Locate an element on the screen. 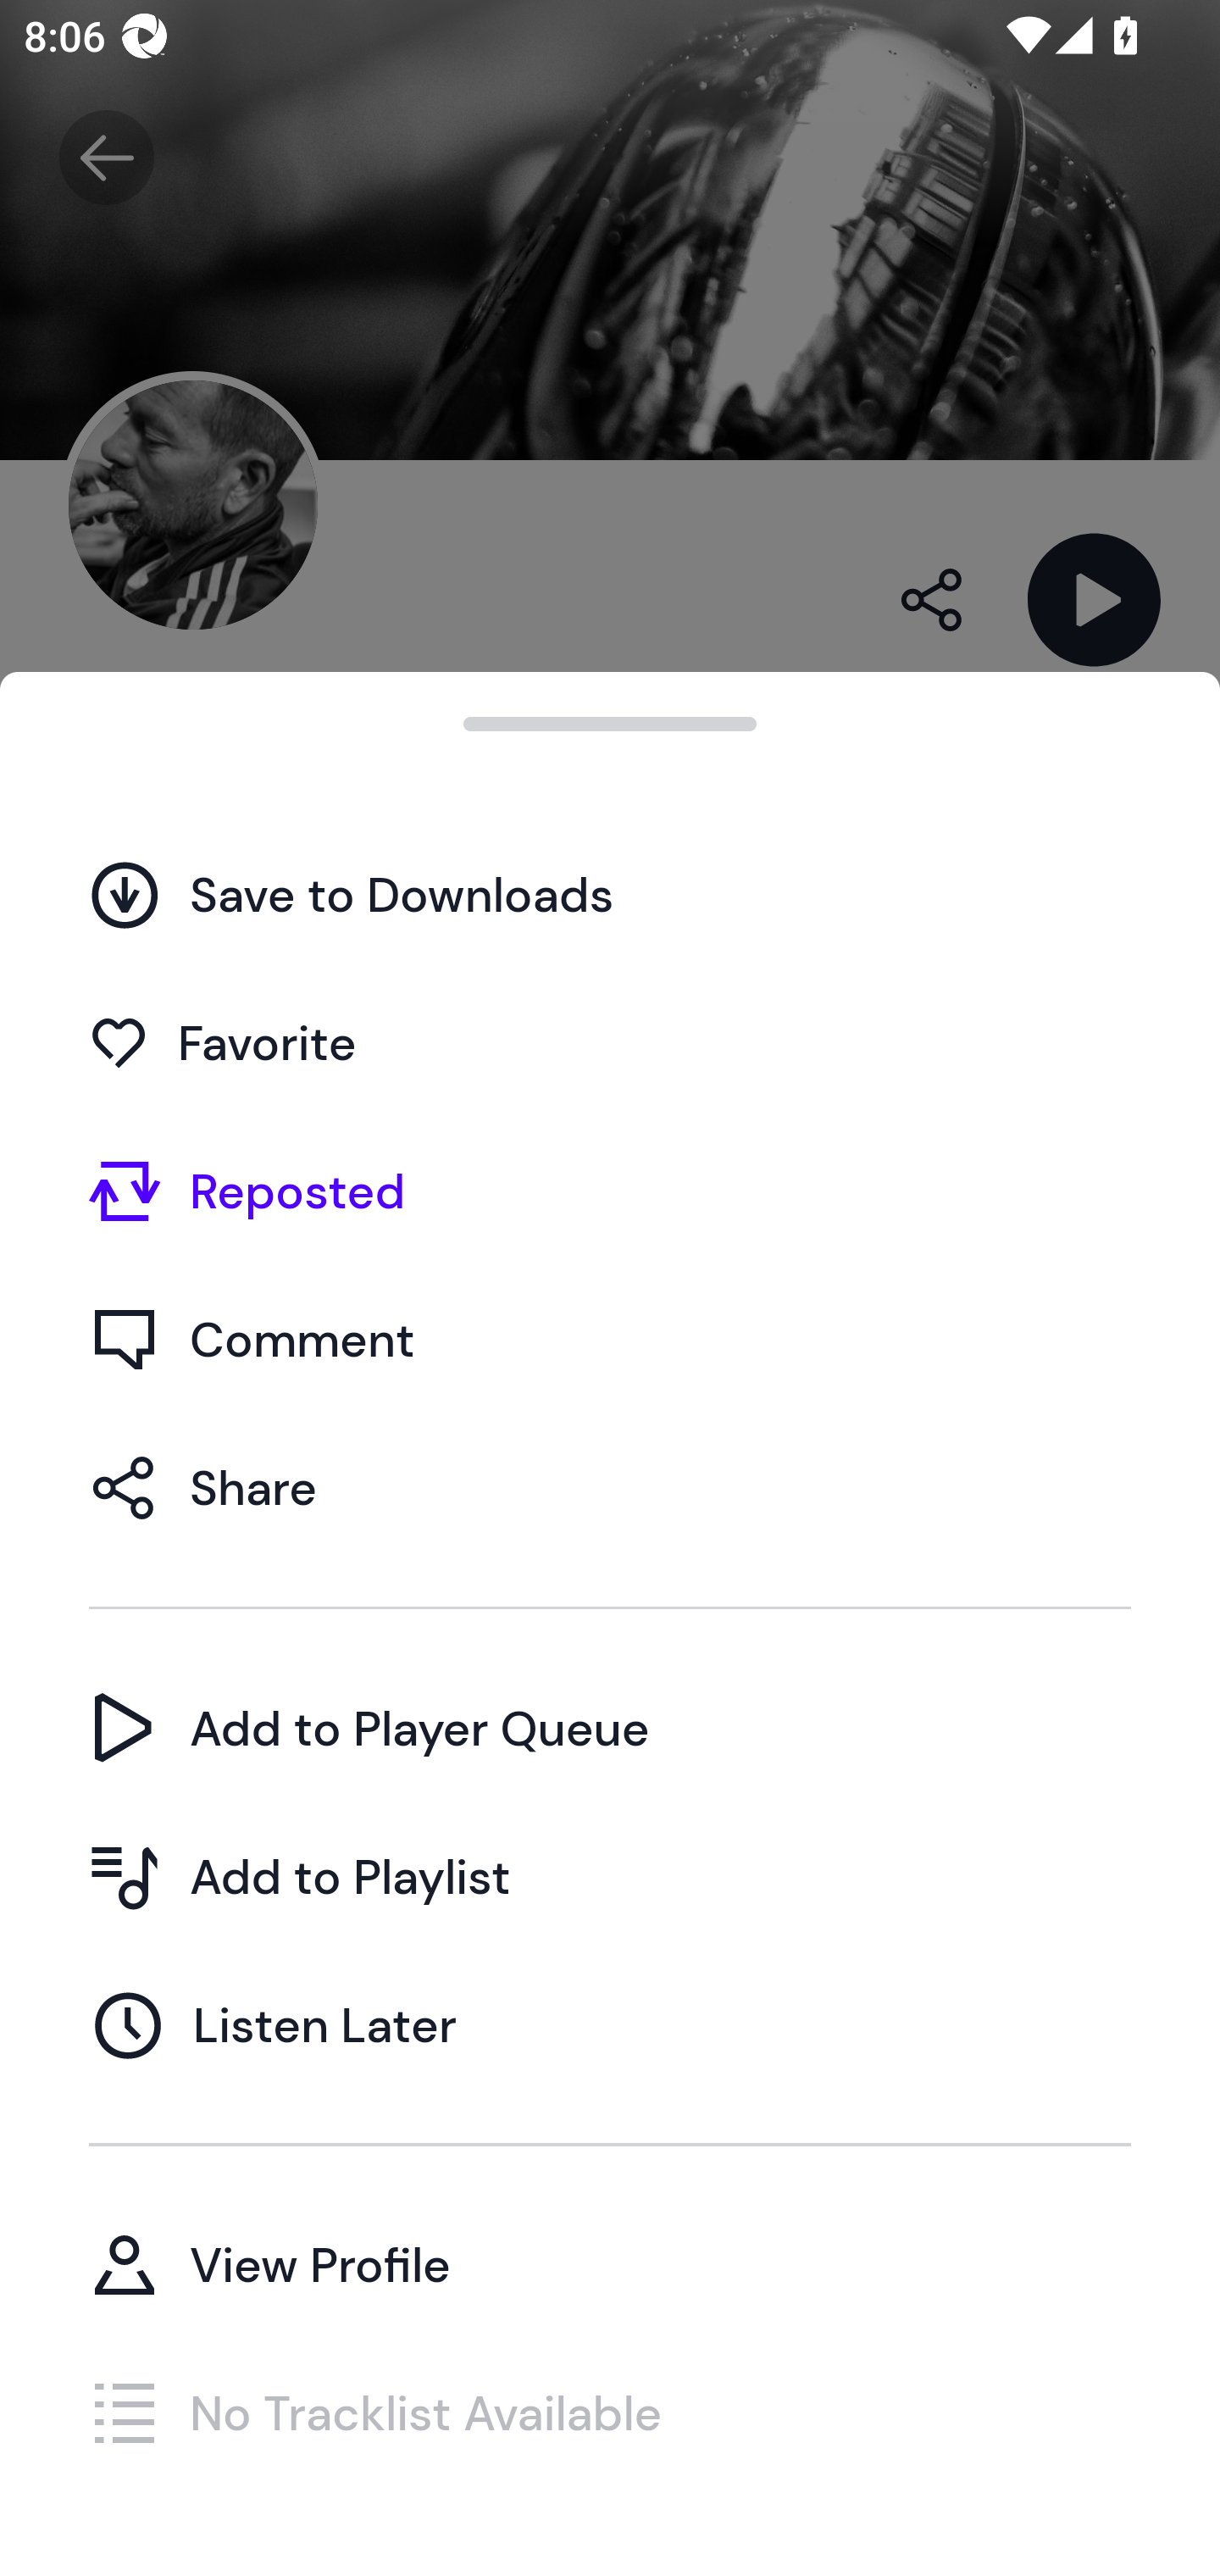 This screenshot has height=2576, width=1220. Add to Playlist is located at coordinates (610, 1876).